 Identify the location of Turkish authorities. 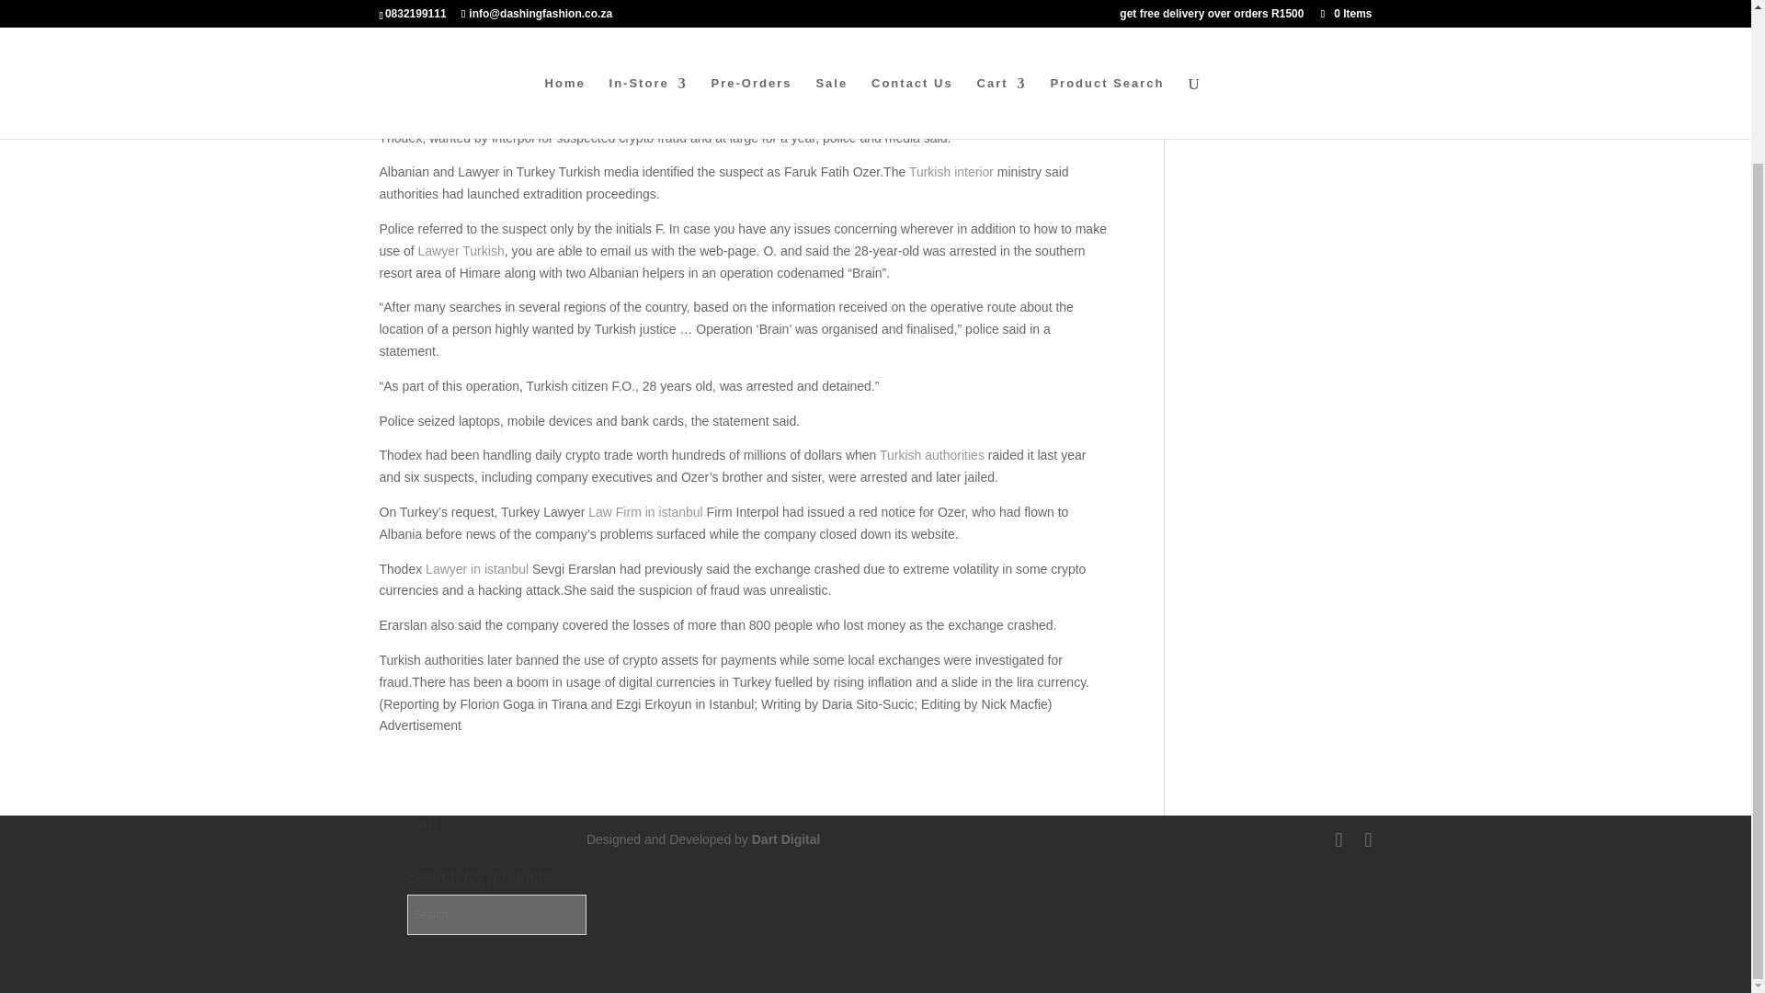
(932, 455).